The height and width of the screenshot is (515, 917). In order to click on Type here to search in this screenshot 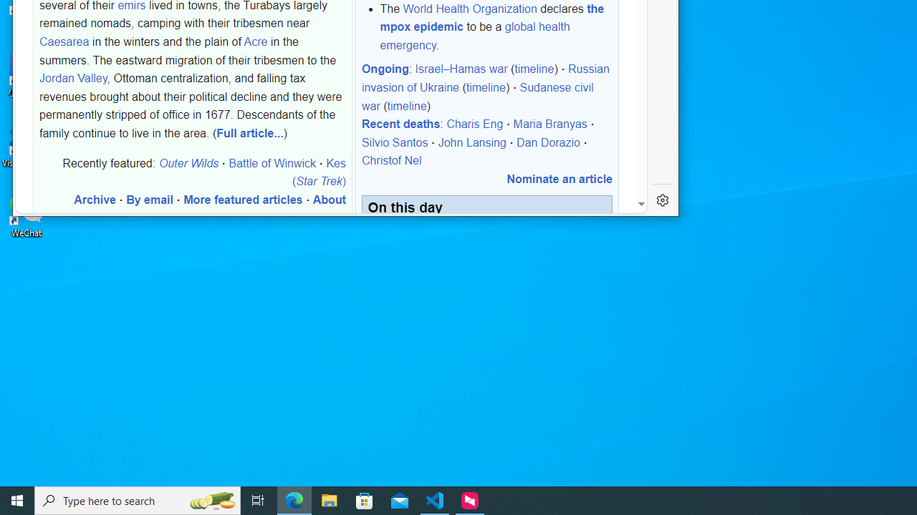, I will do `click(138, 501)`.